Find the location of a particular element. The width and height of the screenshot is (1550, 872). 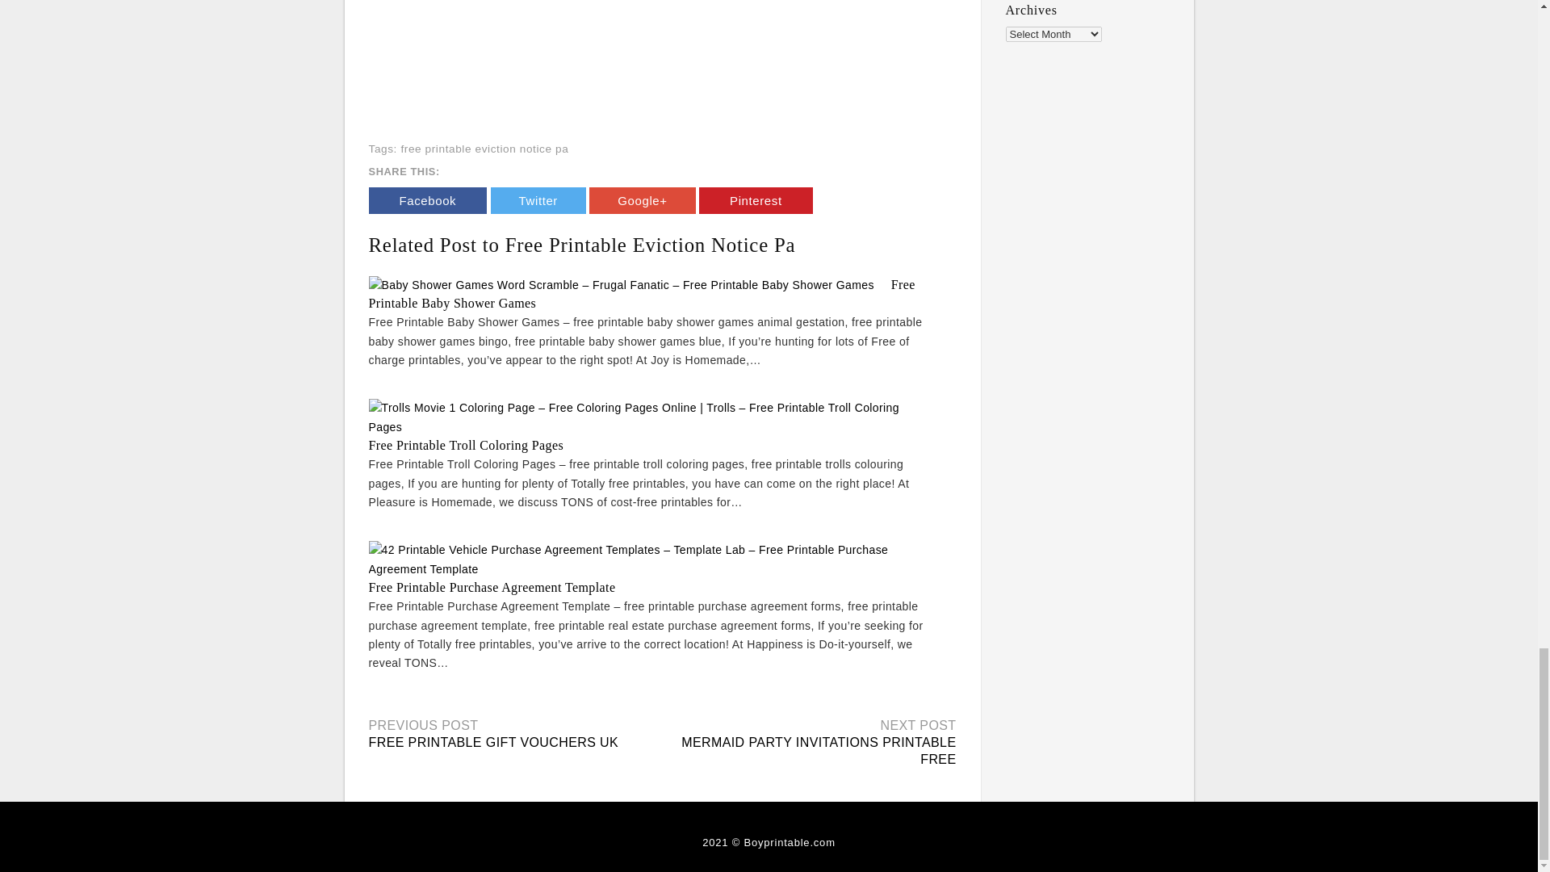

FREE PRINTABLE GIFT VOUCHERS UK is located at coordinates (493, 742).